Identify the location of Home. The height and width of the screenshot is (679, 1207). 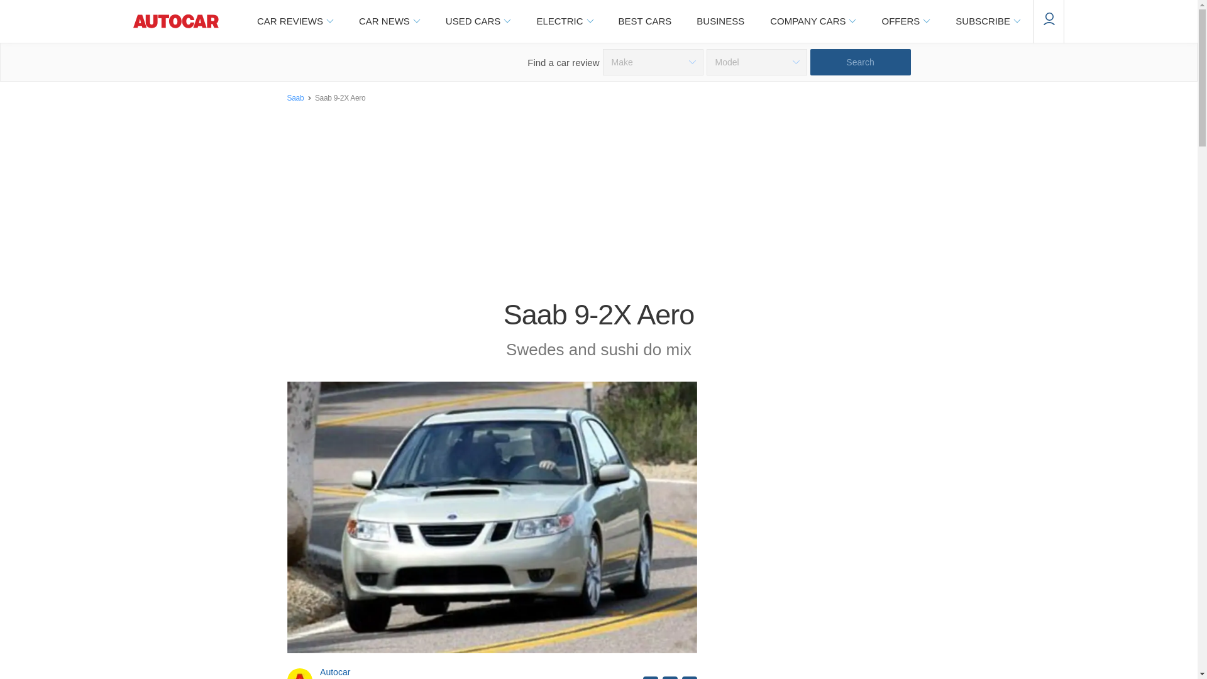
(175, 21).